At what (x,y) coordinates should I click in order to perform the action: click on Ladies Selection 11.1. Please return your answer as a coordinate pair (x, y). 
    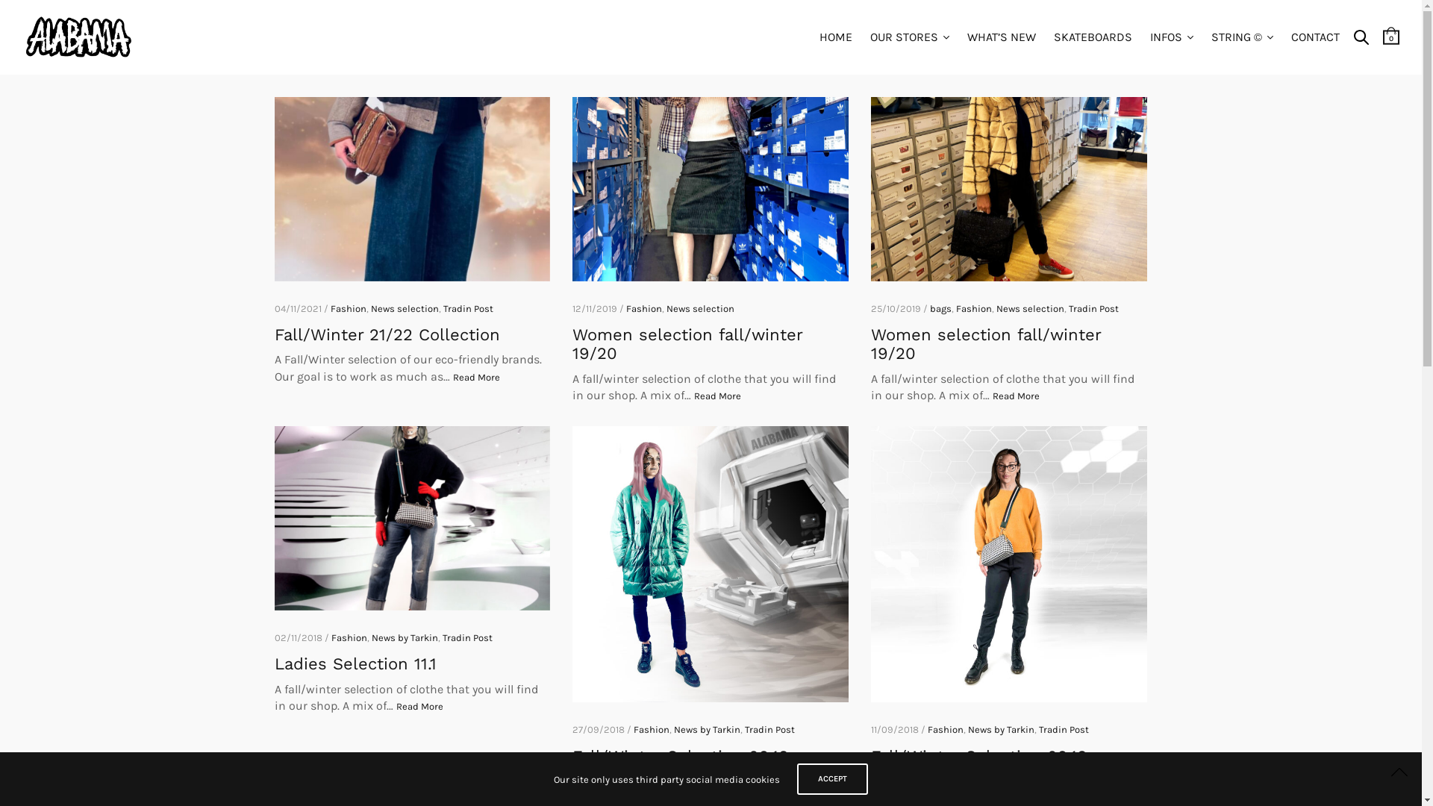
    Looking at the image, I should click on (355, 664).